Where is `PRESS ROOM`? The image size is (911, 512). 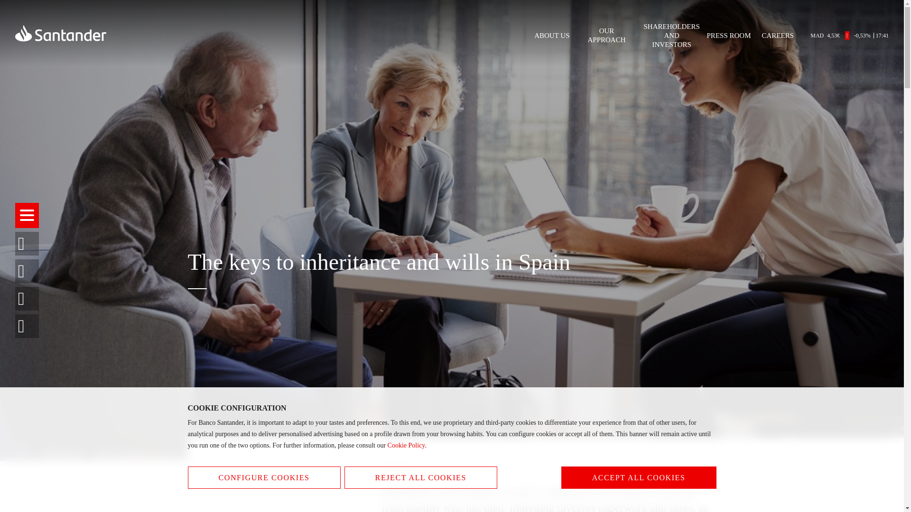
PRESS ROOM is located at coordinates (729, 36).